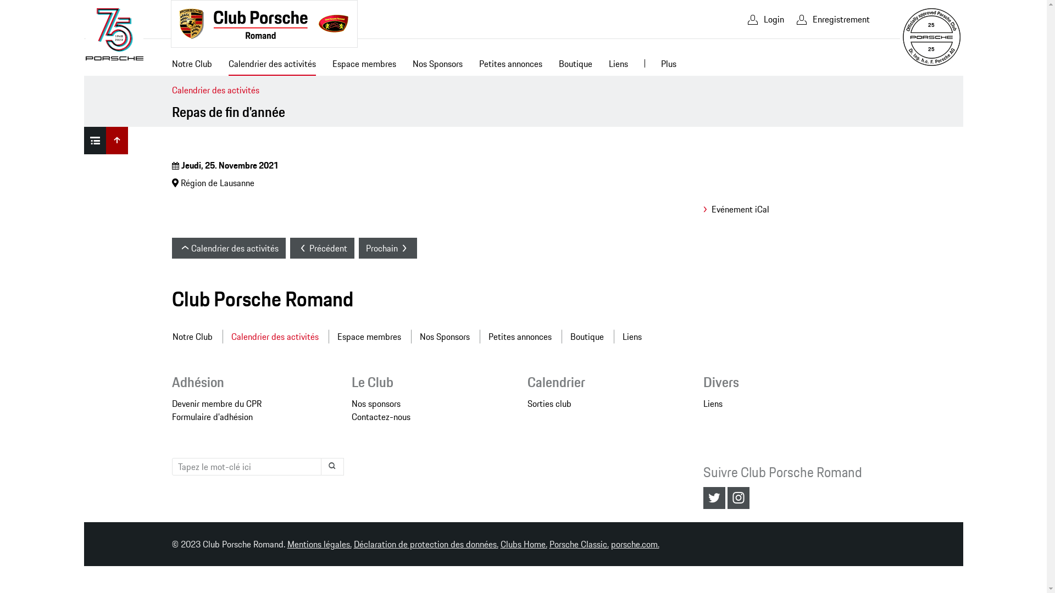 The image size is (1055, 593). Describe the element at coordinates (196, 337) in the screenshot. I see `Notre Club` at that location.